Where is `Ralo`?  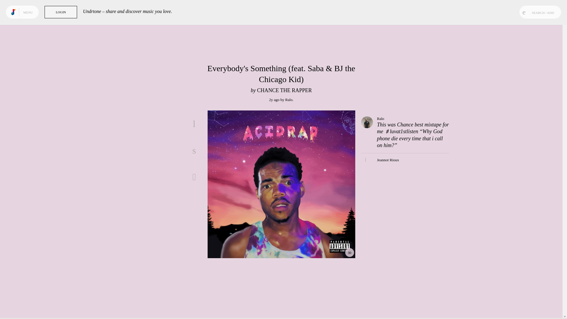 Ralo is located at coordinates (380, 119).